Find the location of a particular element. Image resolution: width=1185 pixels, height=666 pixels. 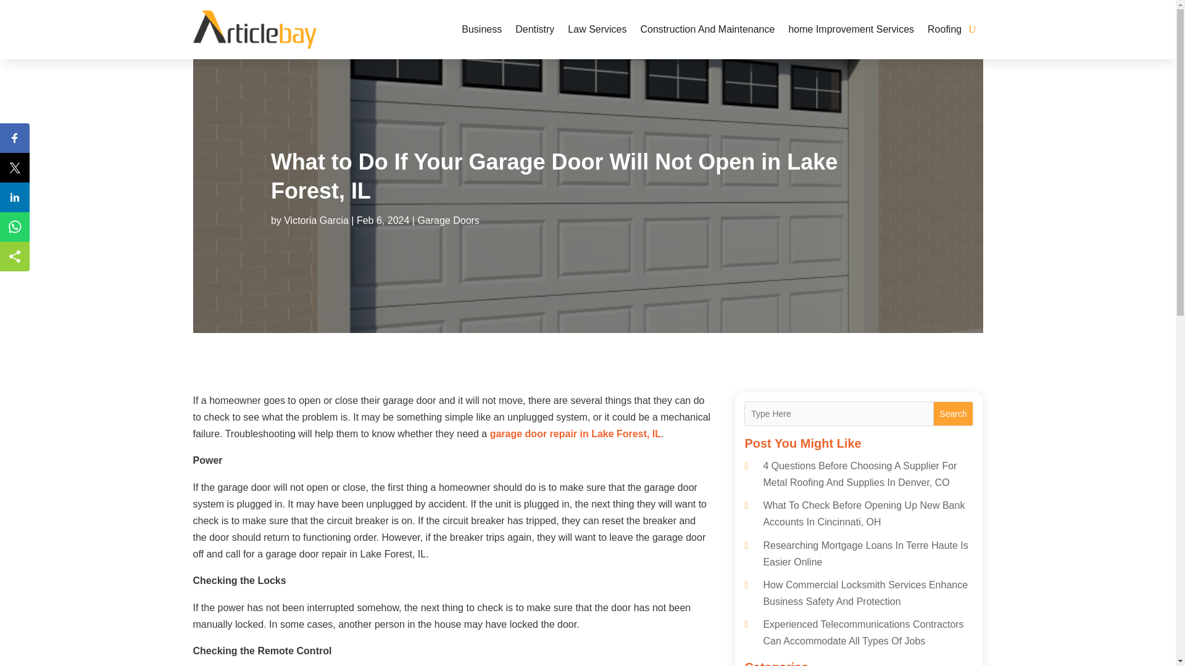

Victoria Garcia is located at coordinates (316, 220).